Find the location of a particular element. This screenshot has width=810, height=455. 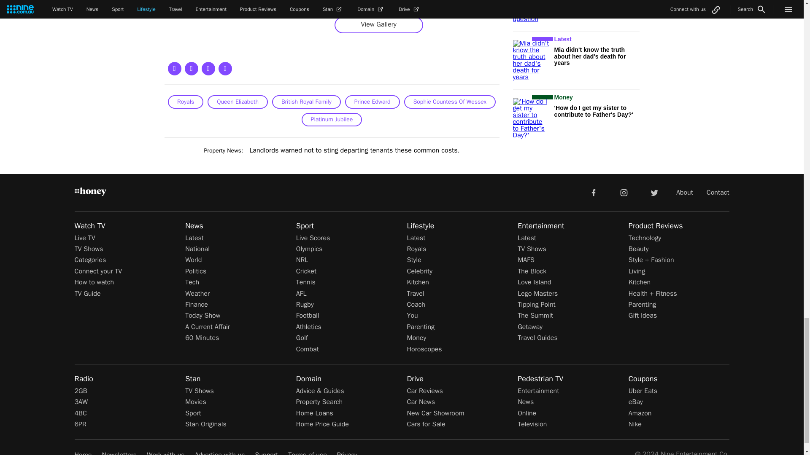

twitter is located at coordinates (654, 192).